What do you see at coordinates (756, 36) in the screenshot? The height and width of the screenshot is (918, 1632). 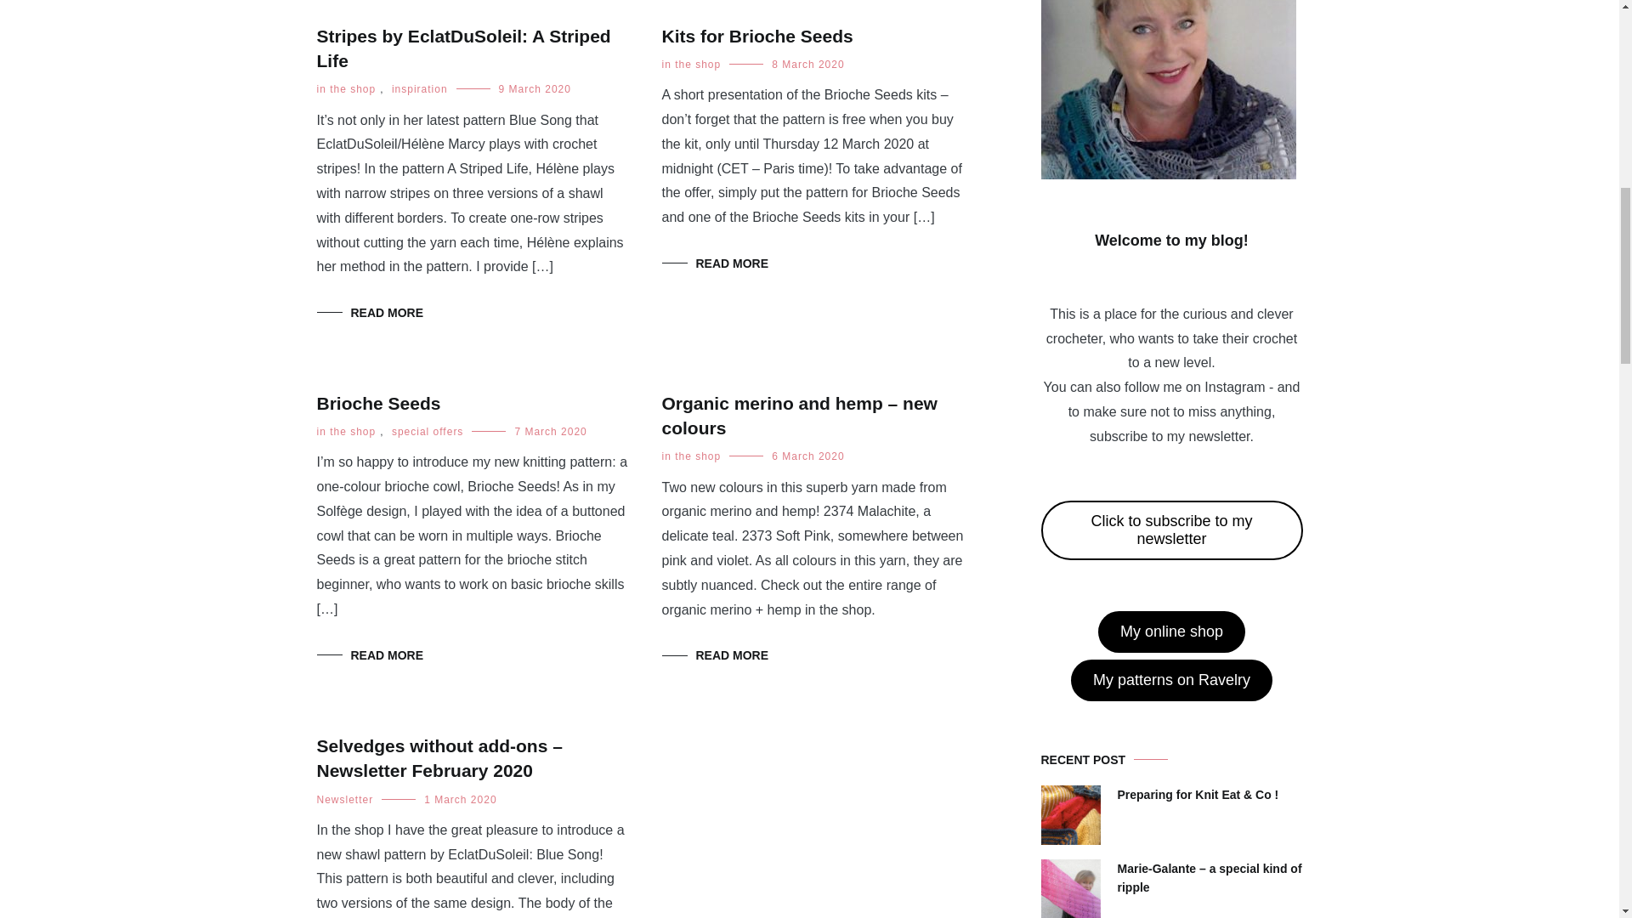 I see `Kits for Brioche Seeds` at bounding box center [756, 36].